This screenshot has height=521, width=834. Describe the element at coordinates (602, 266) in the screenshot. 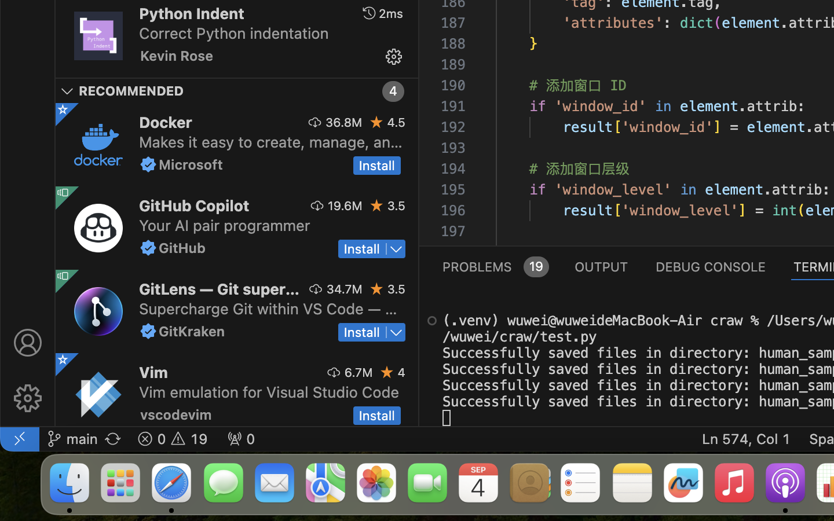

I see `0 OUTPUT` at that location.